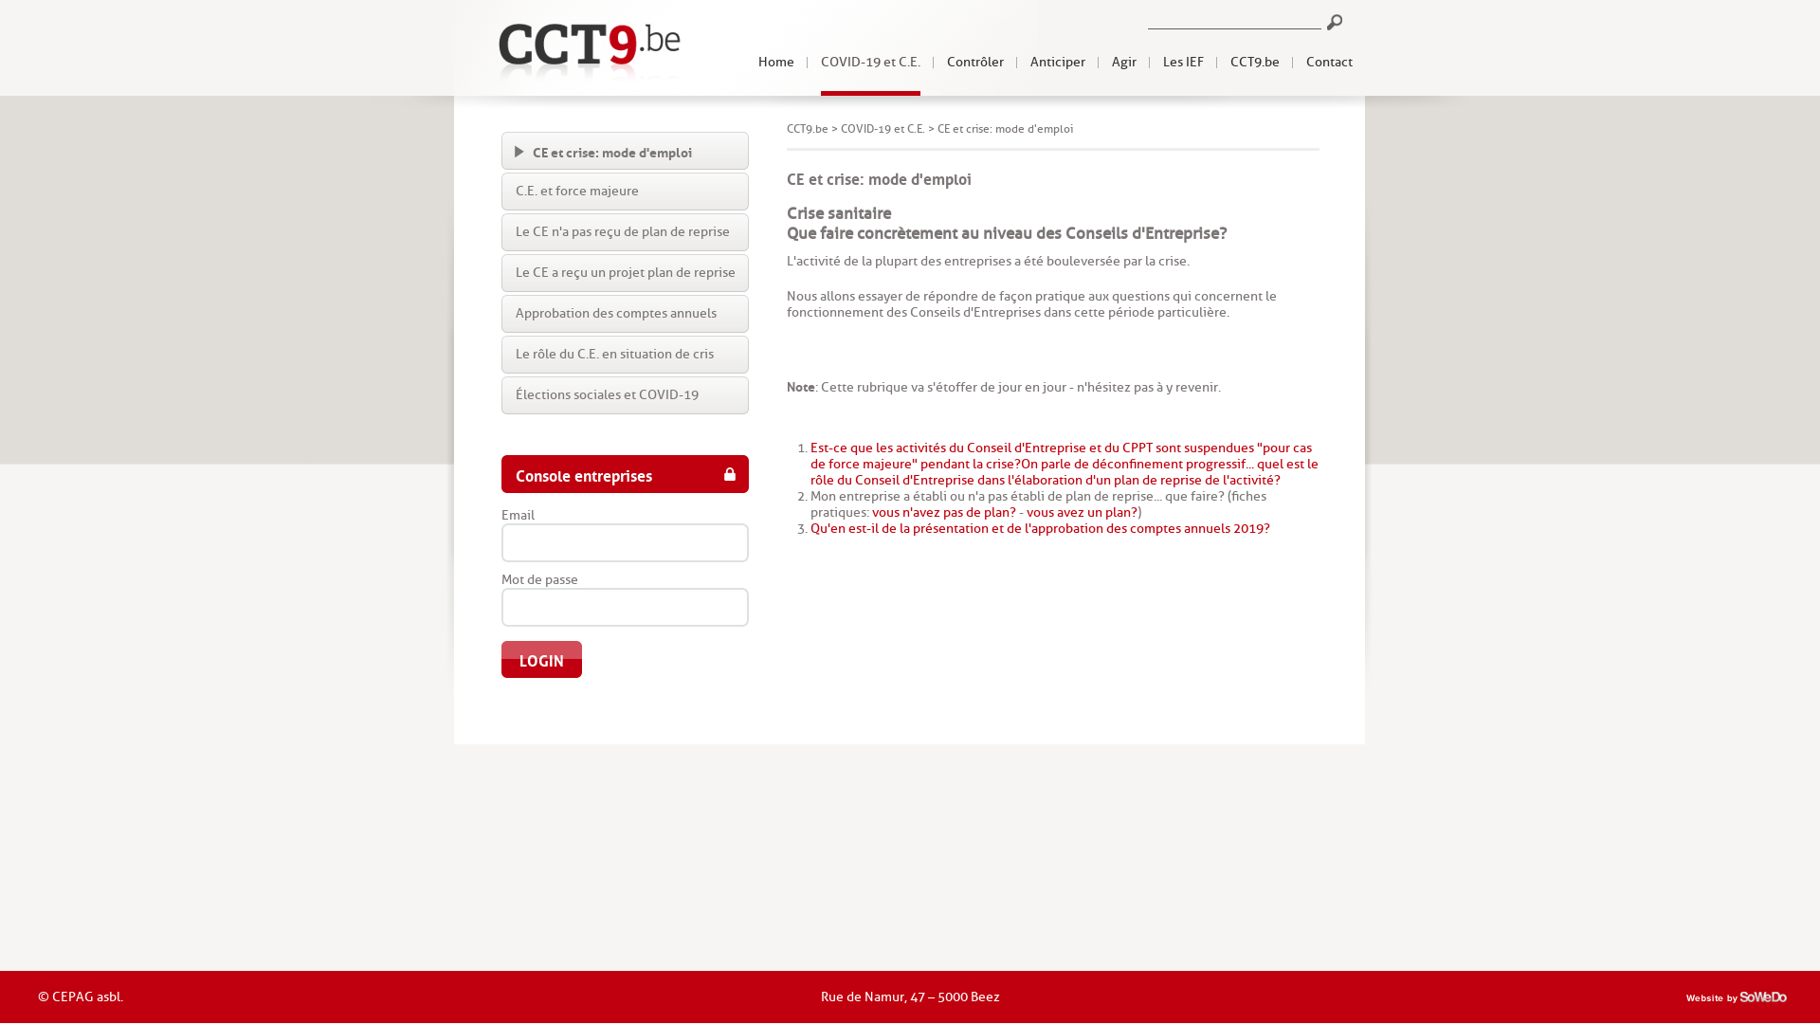 This screenshot has width=1820, height=1024. Describe the element at coordinates (776, 63) in the screenshot. I see `Home` at that location.